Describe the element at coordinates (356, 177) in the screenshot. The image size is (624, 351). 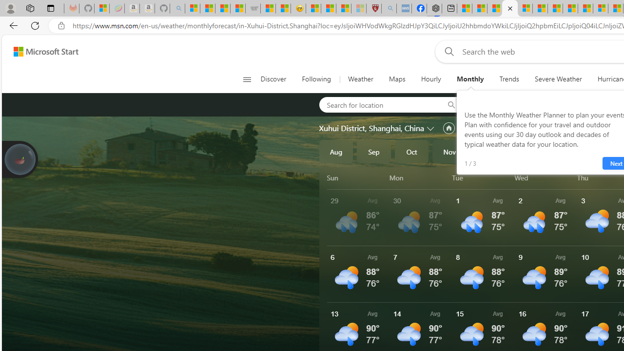
I see `Sun` at that location.